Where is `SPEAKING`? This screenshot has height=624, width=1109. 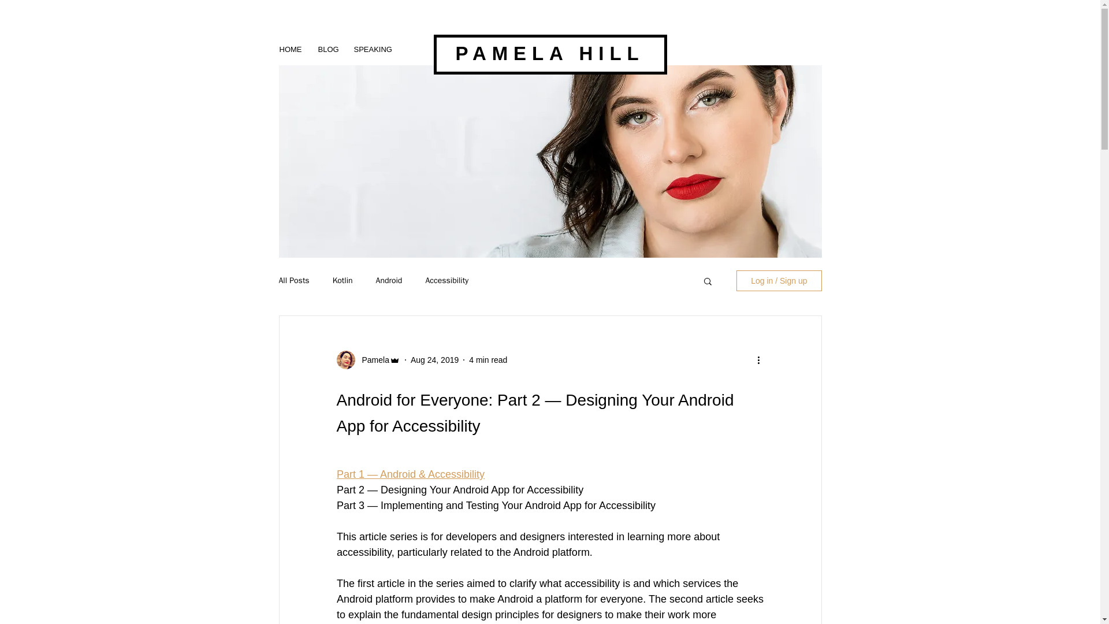
SPEAKING is located at coordinates (371, 49).